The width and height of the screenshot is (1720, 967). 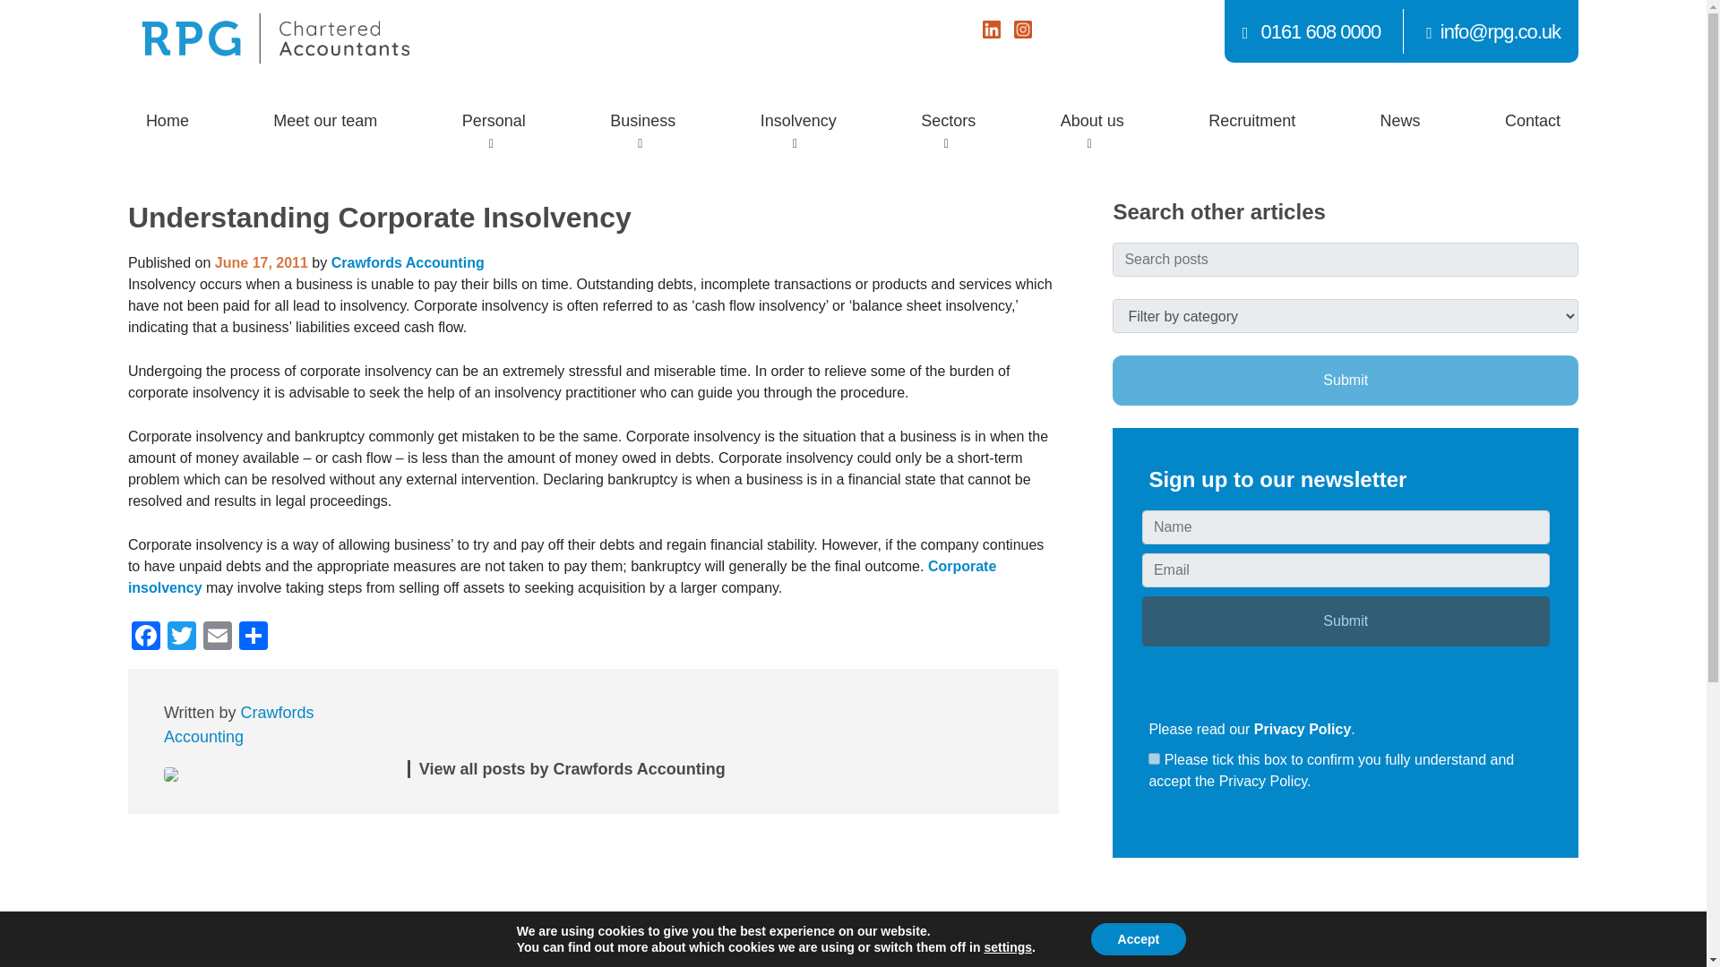 What do you see at coordinates (1154, 759) in the screenshot?
I see `1` at bounding box center [1154, 759].